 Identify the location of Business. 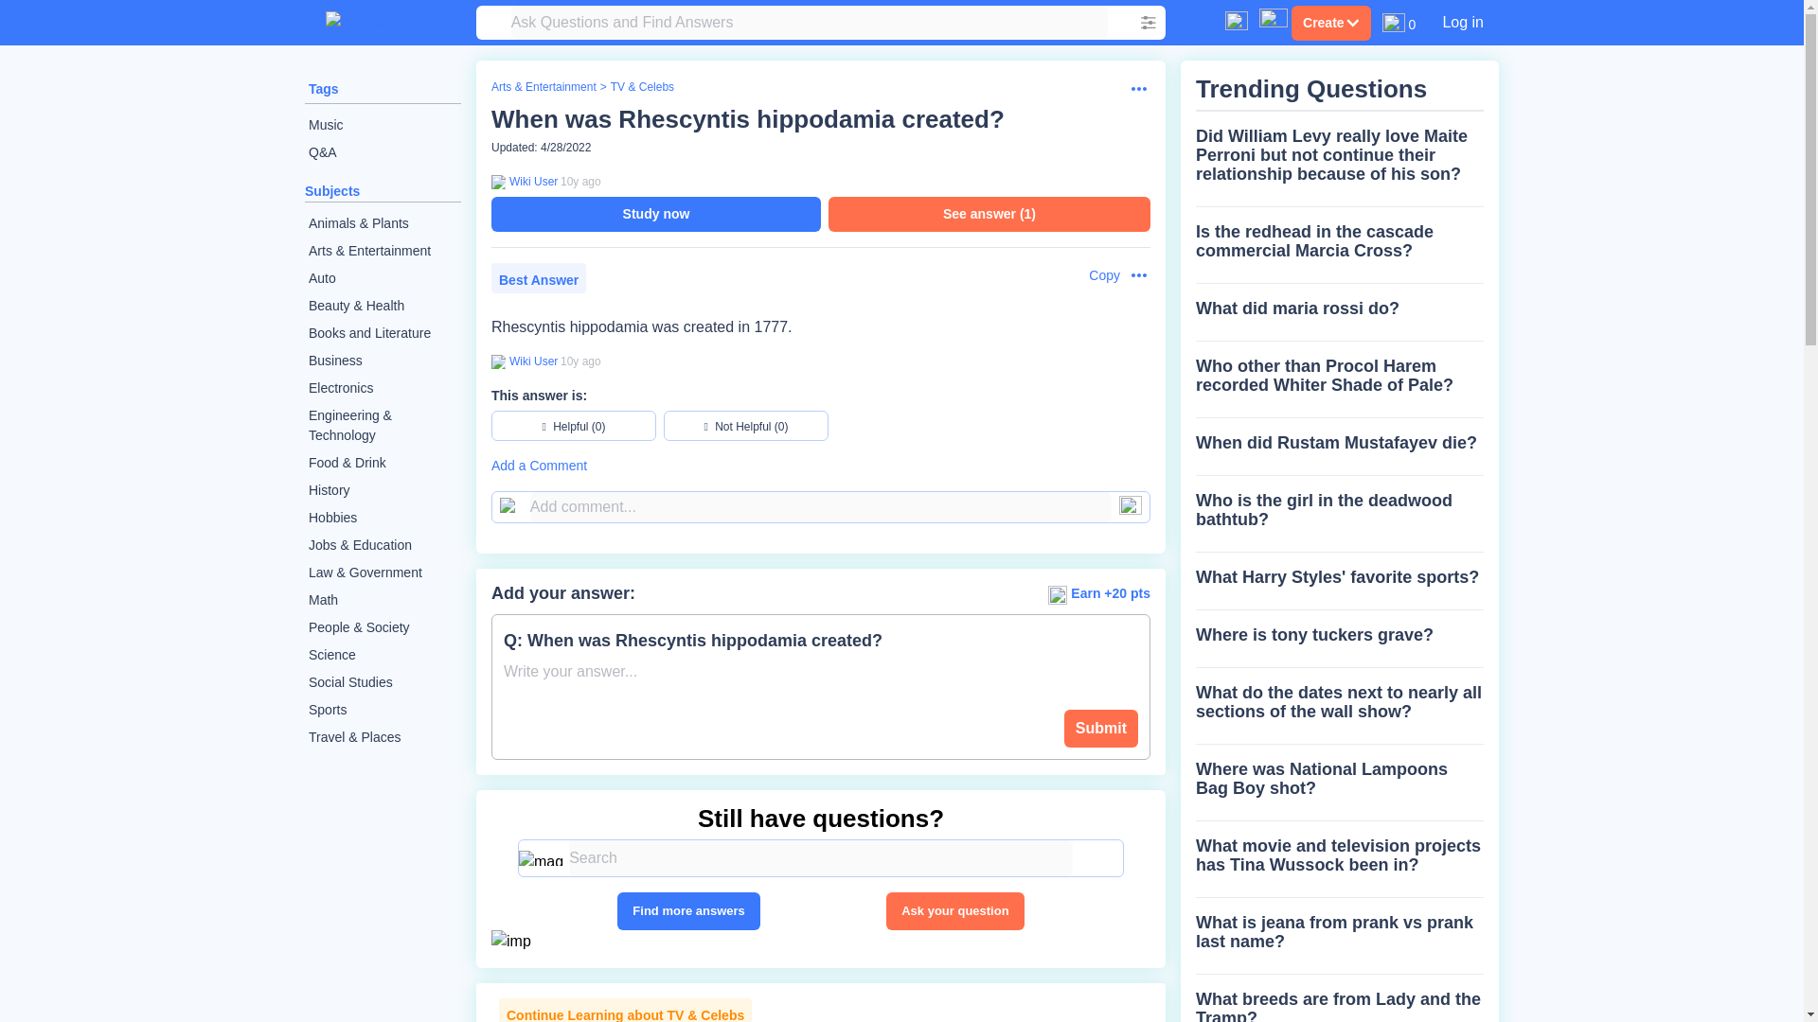
(383, 361).